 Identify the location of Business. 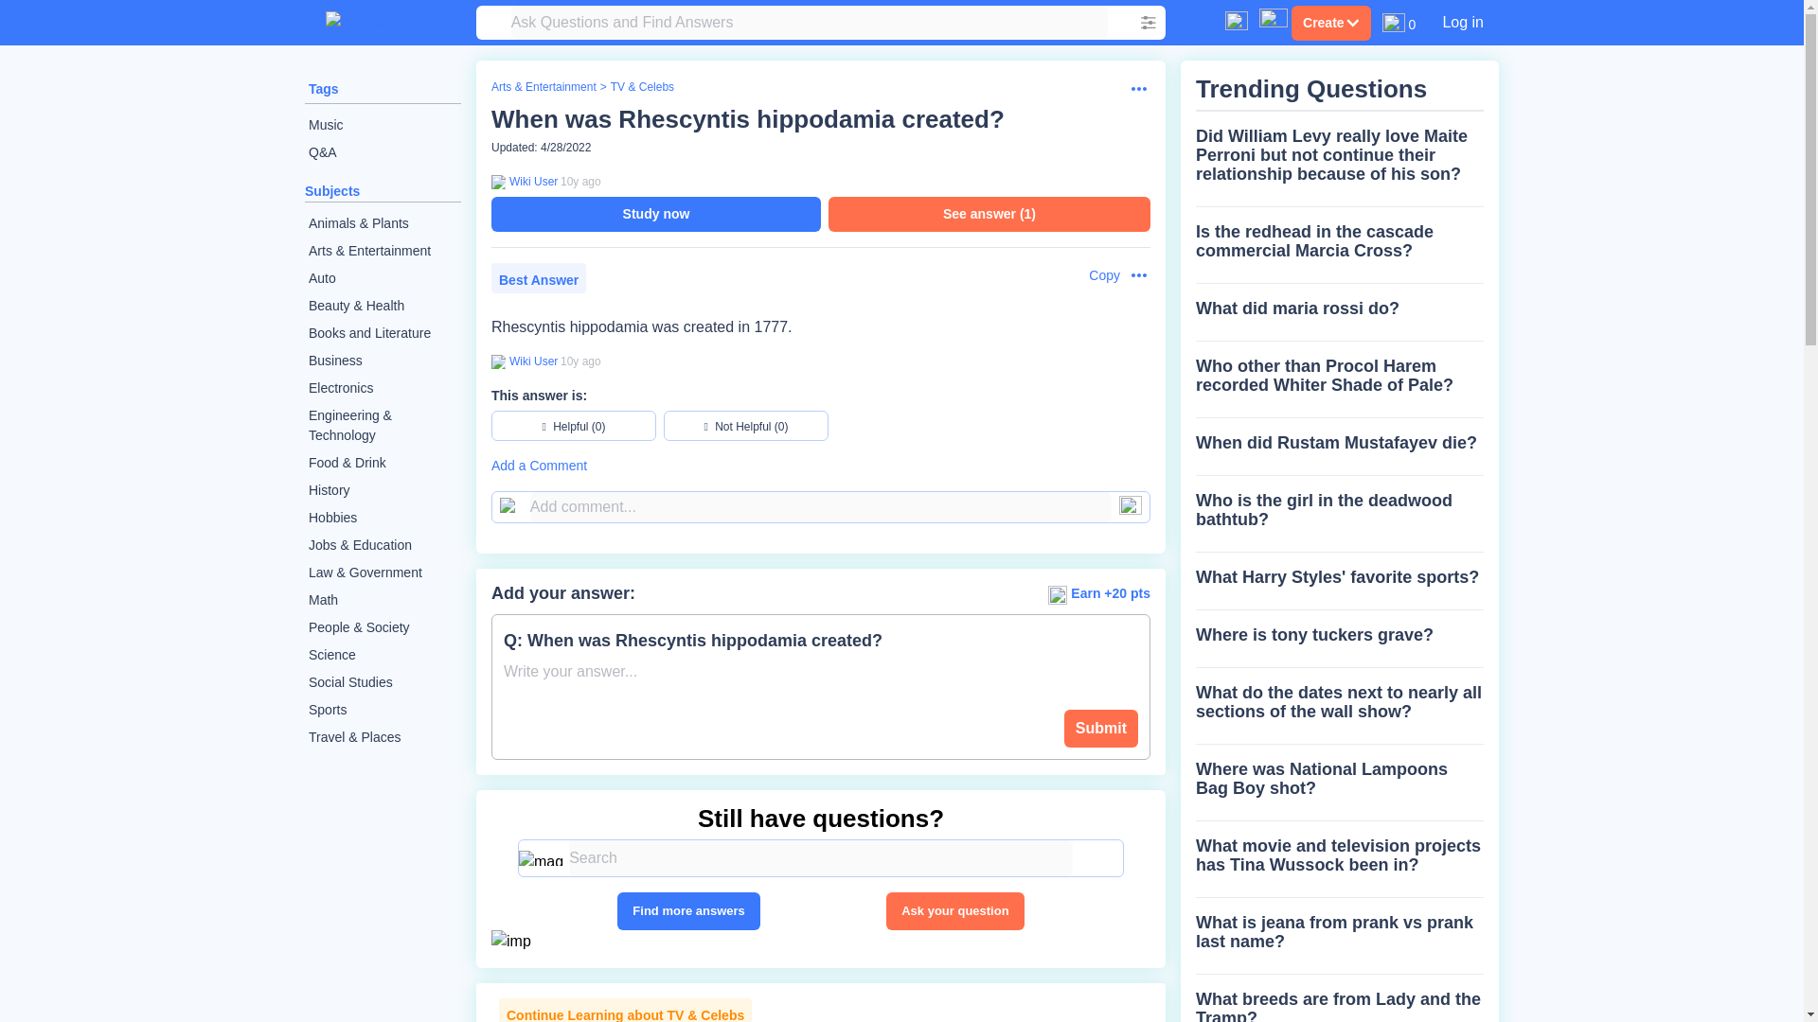
(383, 361).